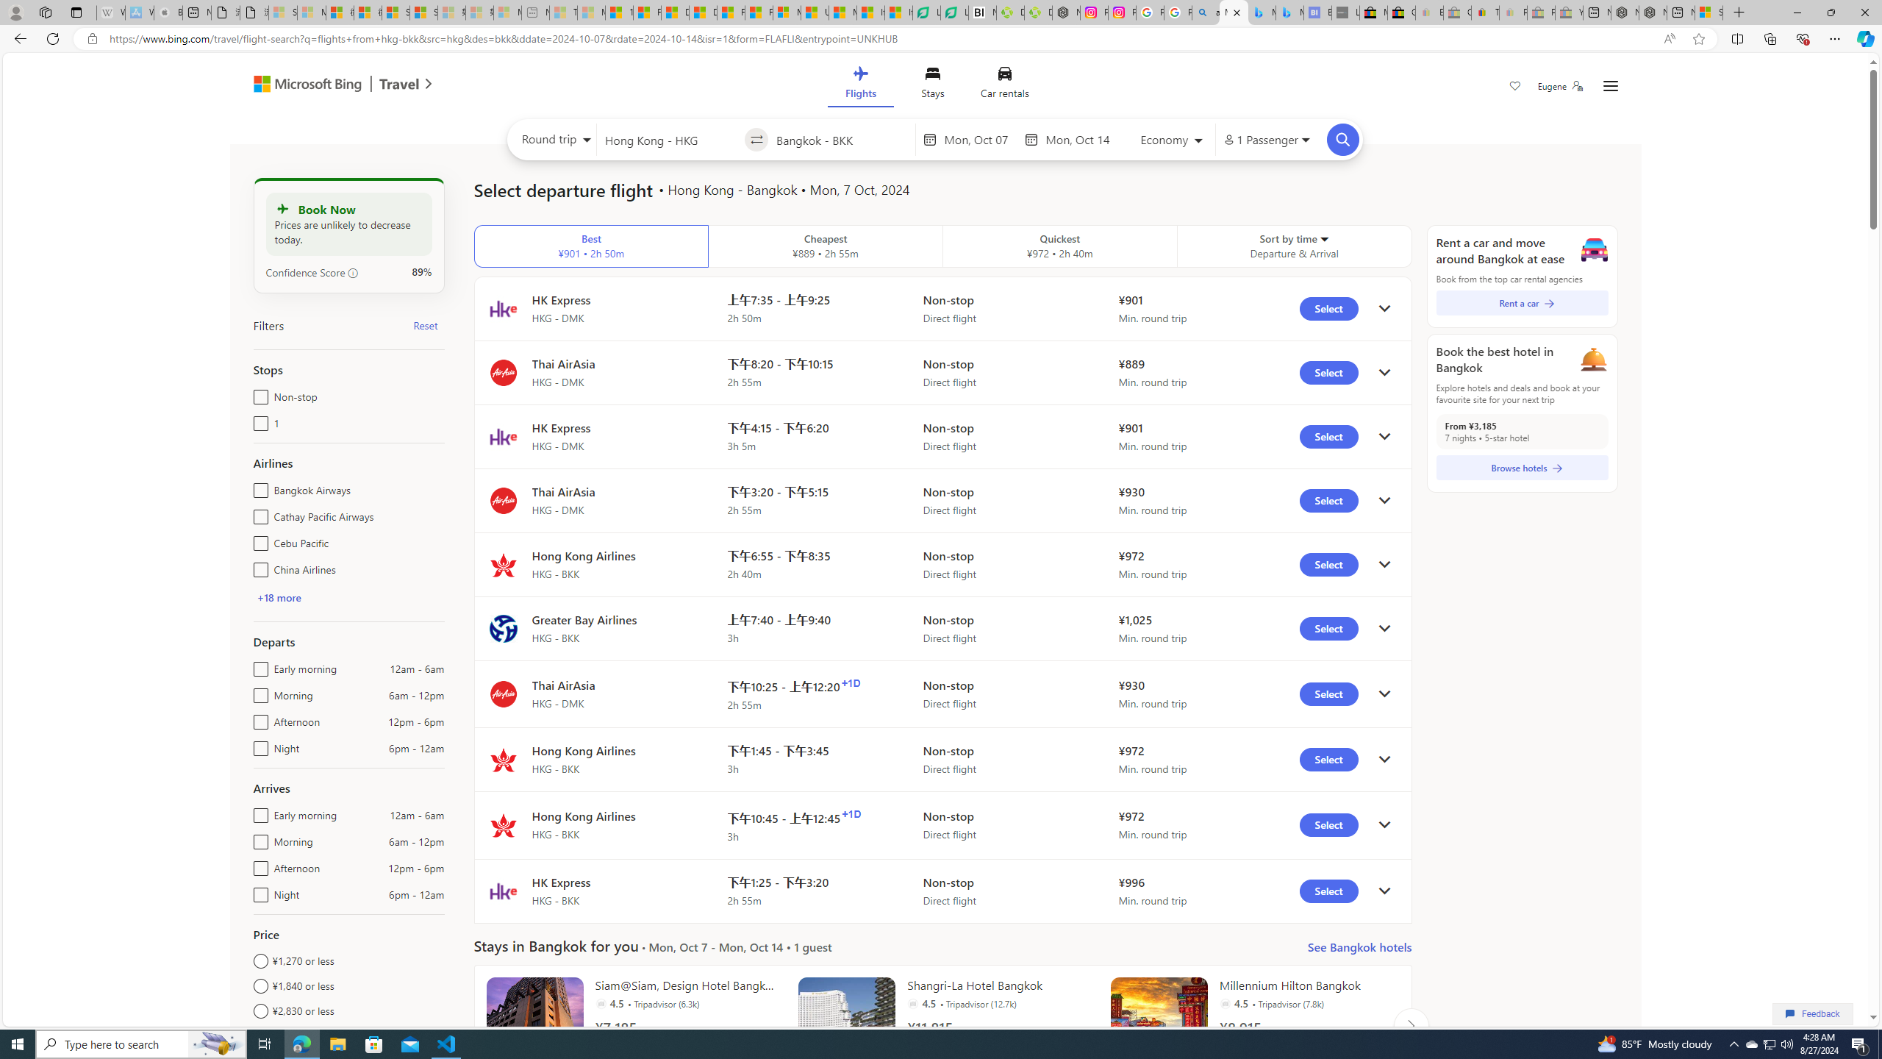  Describe the element at coordinates (981, 140) in the screenshot. I see `Start Date` at that location.